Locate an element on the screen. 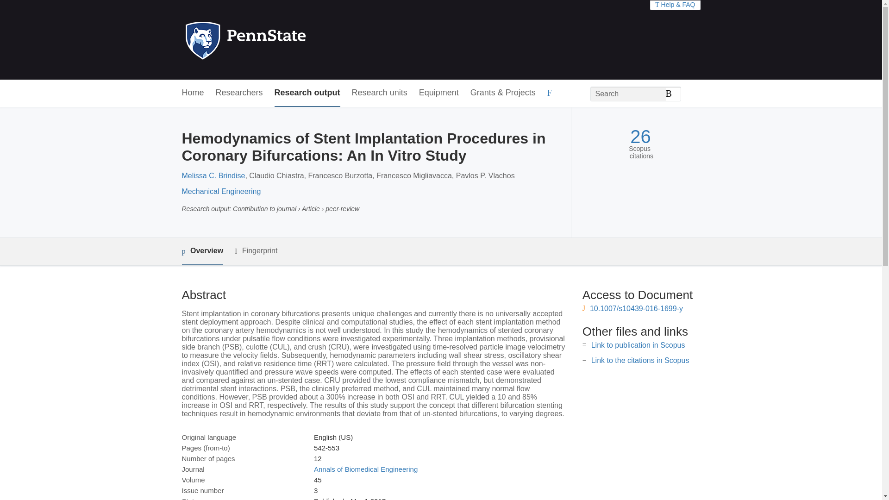 This screenshot has width=889, height=500. Researchers is located at coordinates (239, 93).